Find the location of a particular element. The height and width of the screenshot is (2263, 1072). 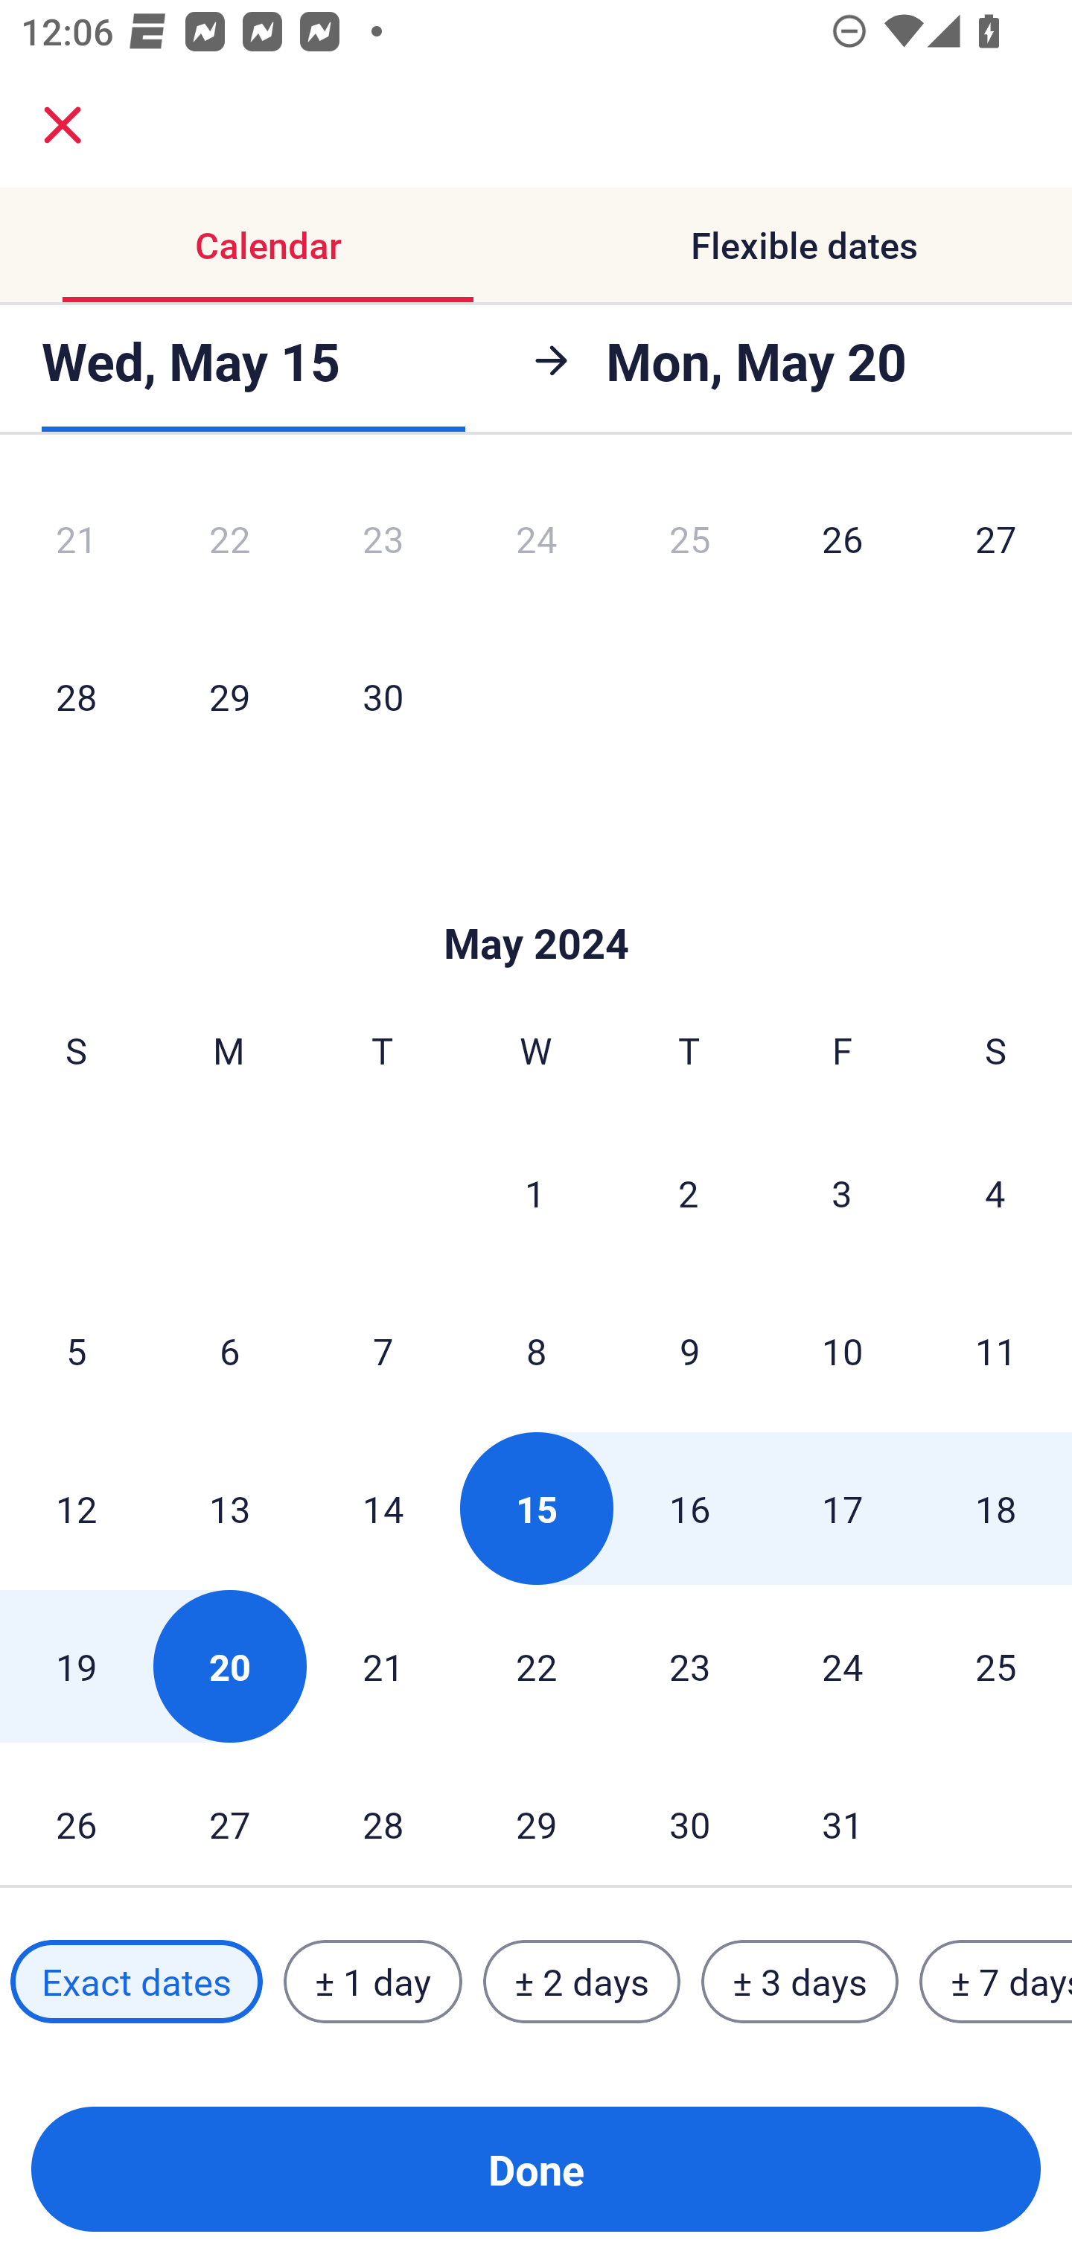

± 3 days is located at coordinates (800, 1981).